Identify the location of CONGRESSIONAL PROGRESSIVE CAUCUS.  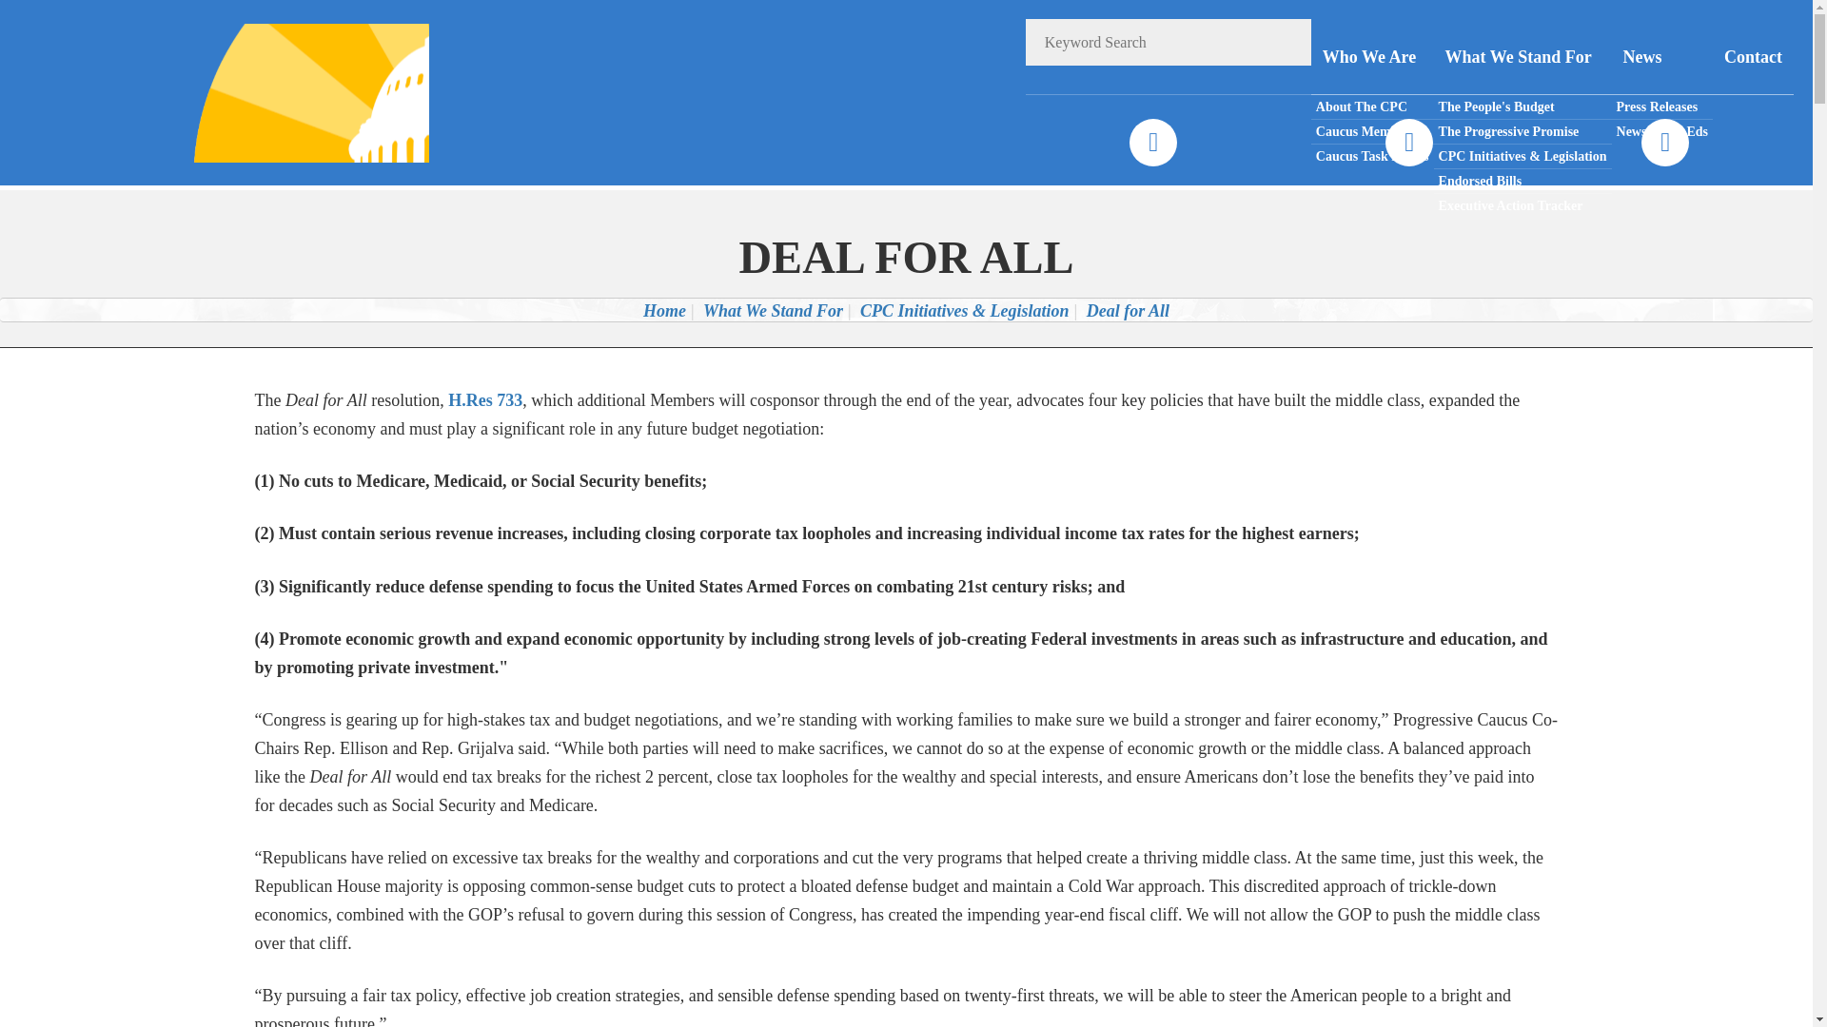
(286, 91).